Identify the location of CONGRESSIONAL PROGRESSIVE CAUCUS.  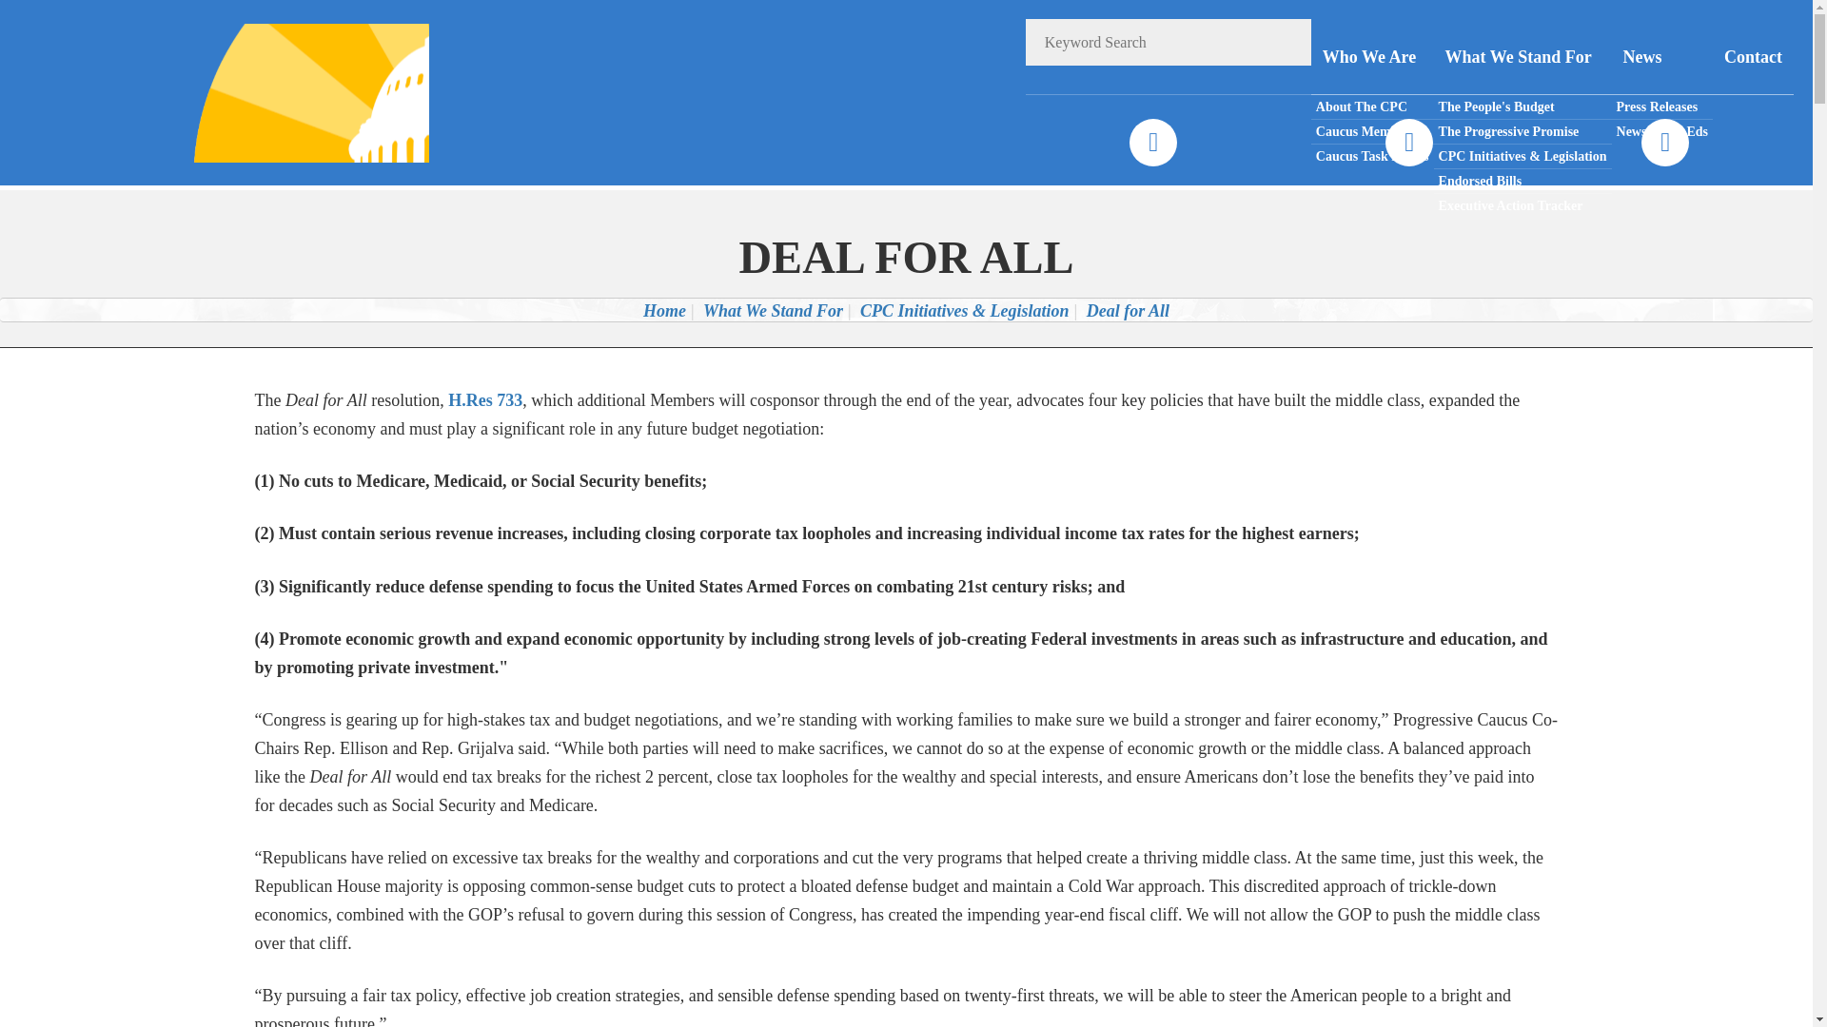
(286, 91).